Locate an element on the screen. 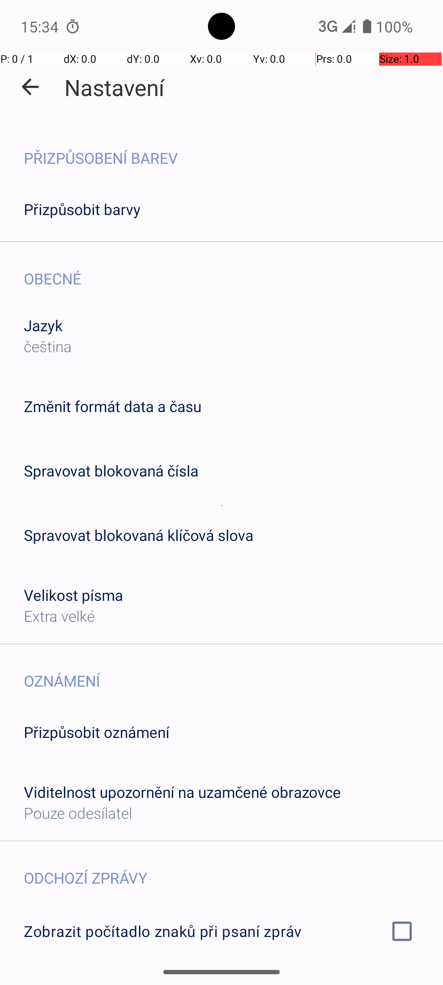  Přizpůsobit oznámení is located at coordinates (97, 732).